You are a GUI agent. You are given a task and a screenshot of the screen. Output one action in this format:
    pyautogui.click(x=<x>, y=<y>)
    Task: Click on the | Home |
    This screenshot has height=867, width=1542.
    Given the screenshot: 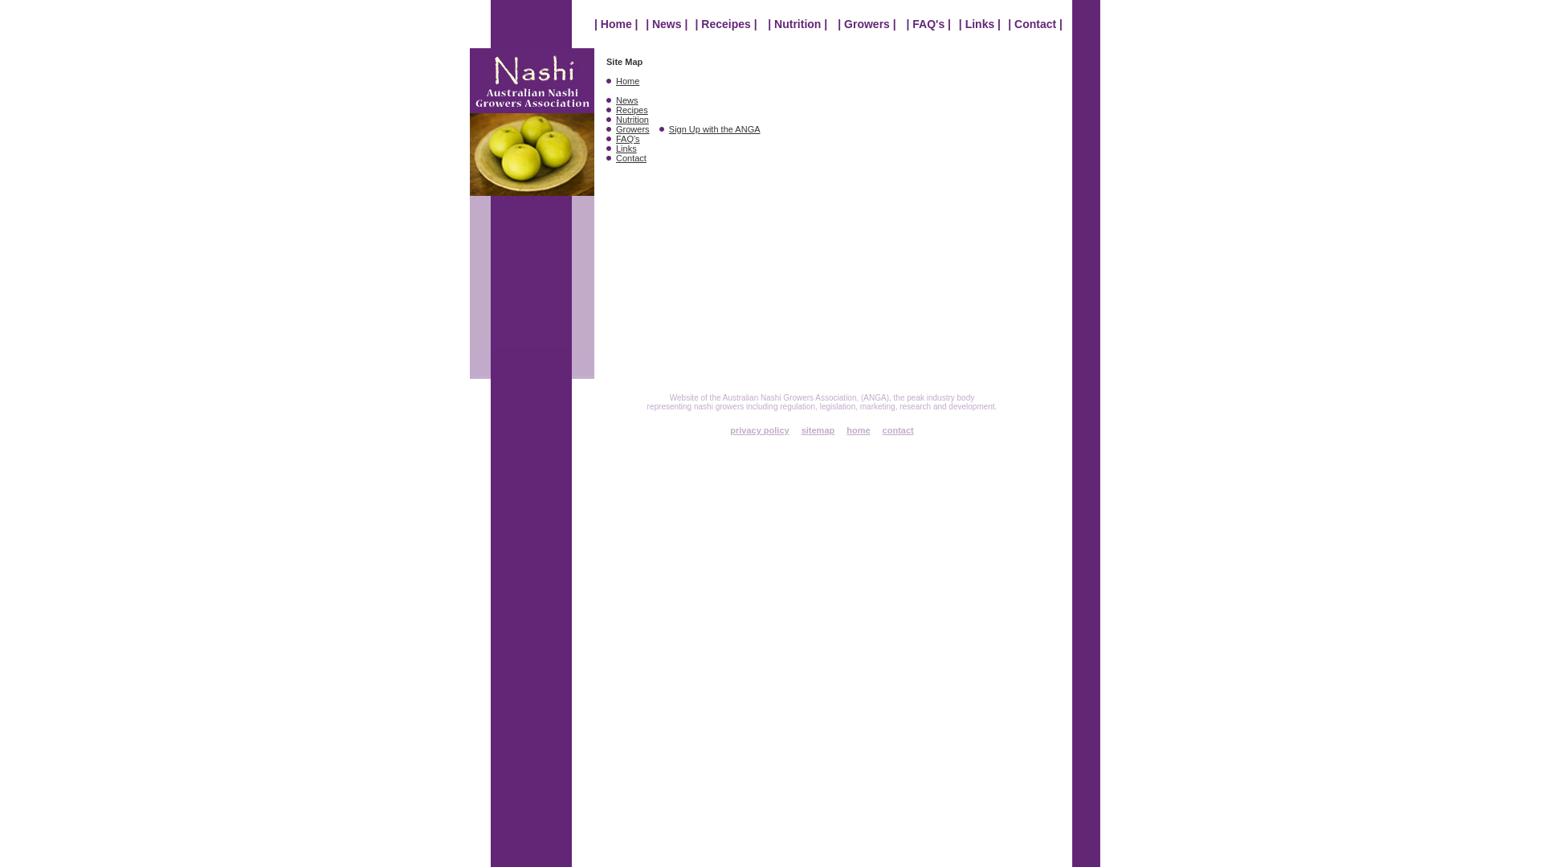 What is the action you would take?
    pyautogui.click(x=617, y=24)
    